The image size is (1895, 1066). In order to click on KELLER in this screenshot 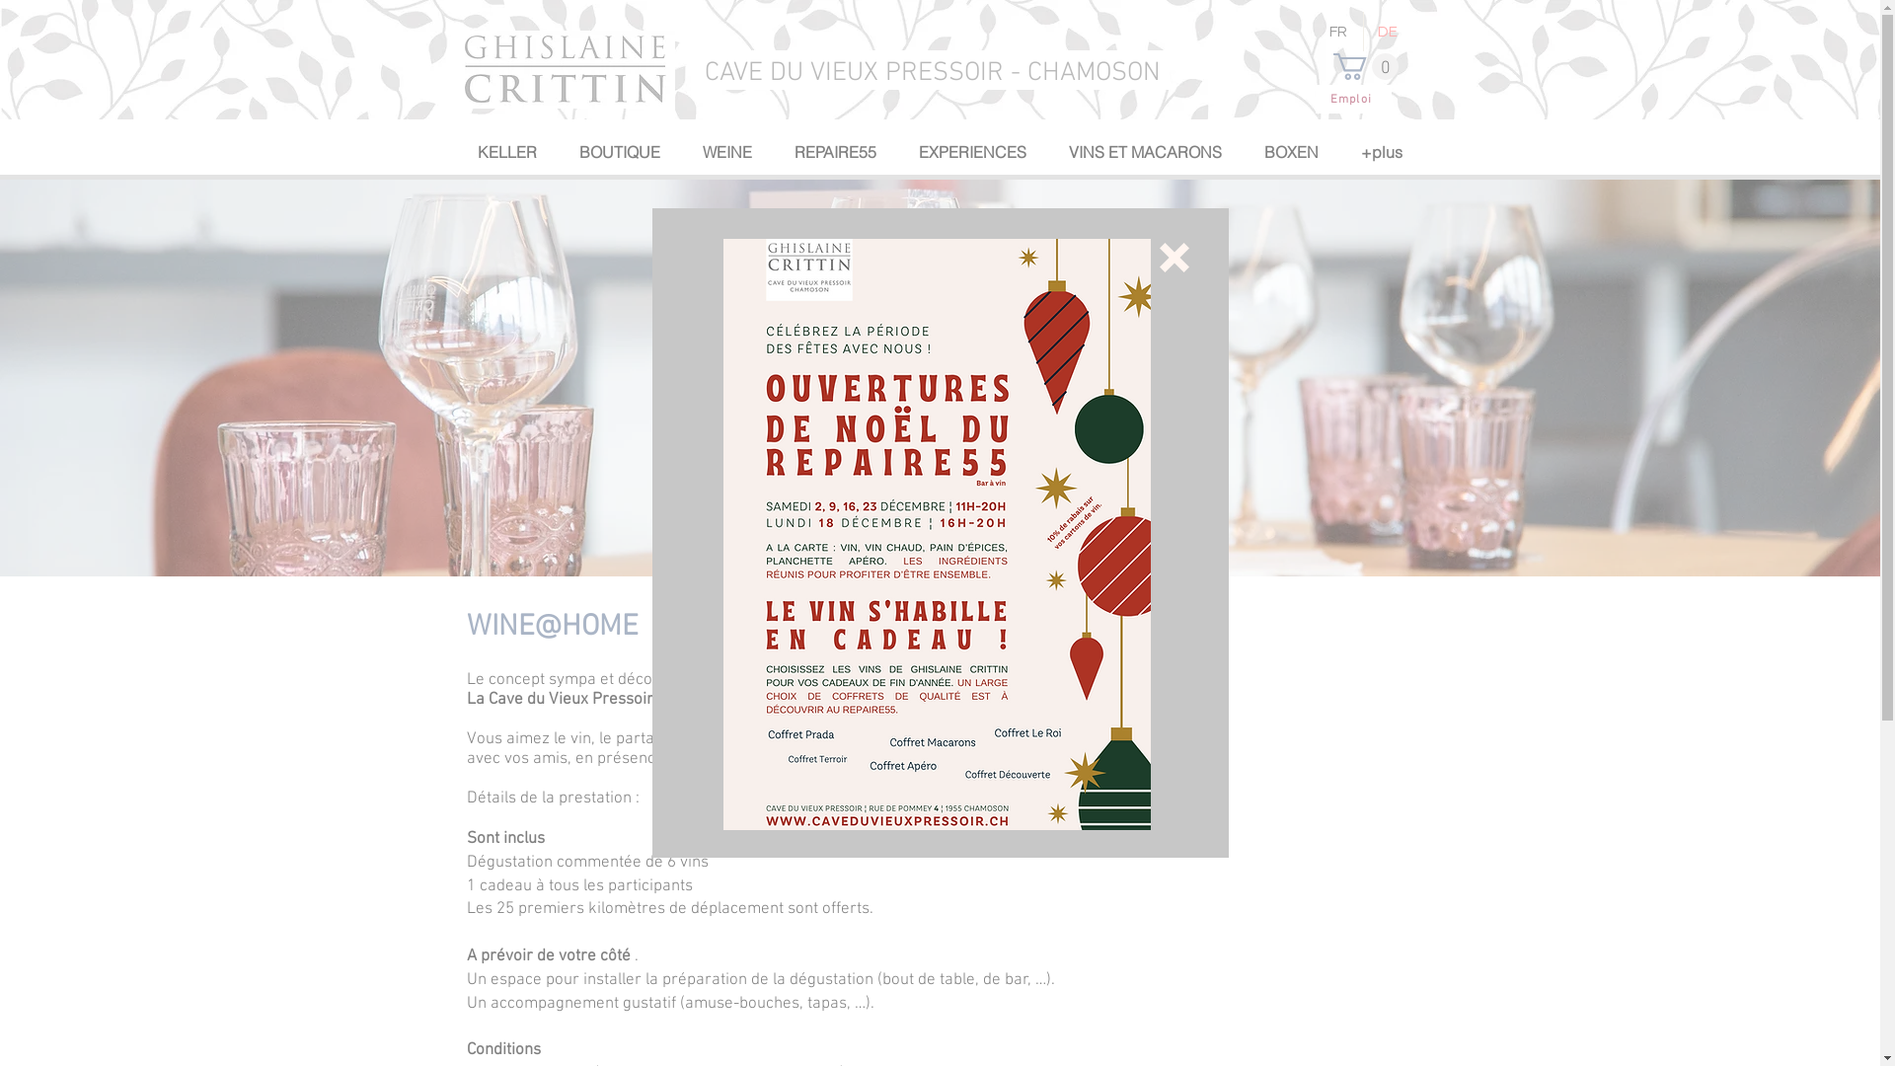, I will do `click(506, 152)`.